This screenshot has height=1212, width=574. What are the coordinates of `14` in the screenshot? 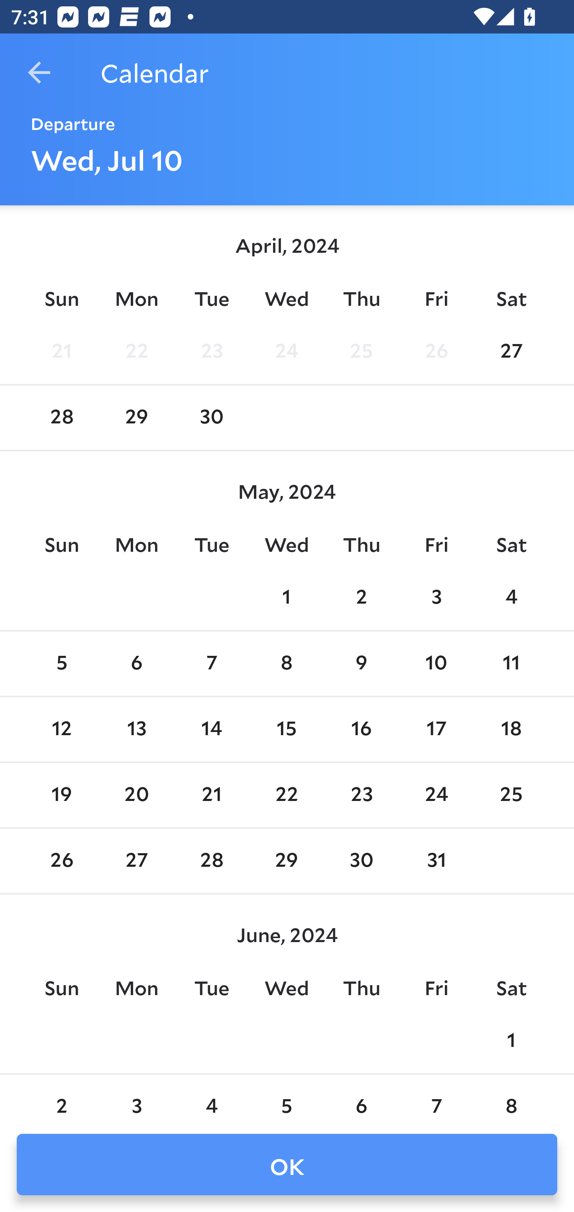 It's located at (211, 730).